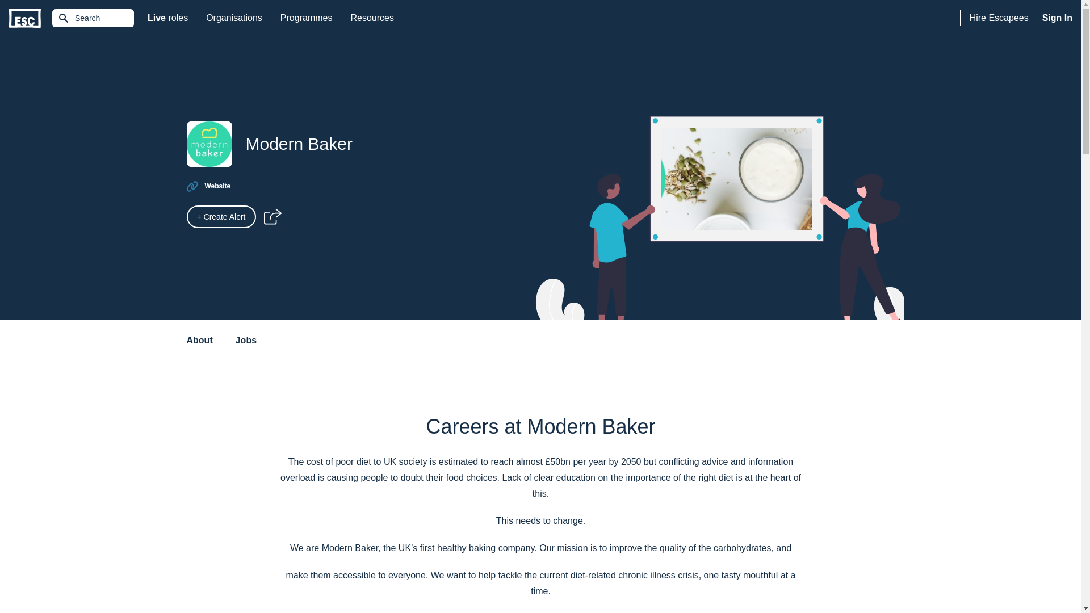 The height and width of the screenshot is (613, 1090). What do you see at coordinates (167, 18) in the screenshot?
I see `Website` at bounding box center [167, 18].